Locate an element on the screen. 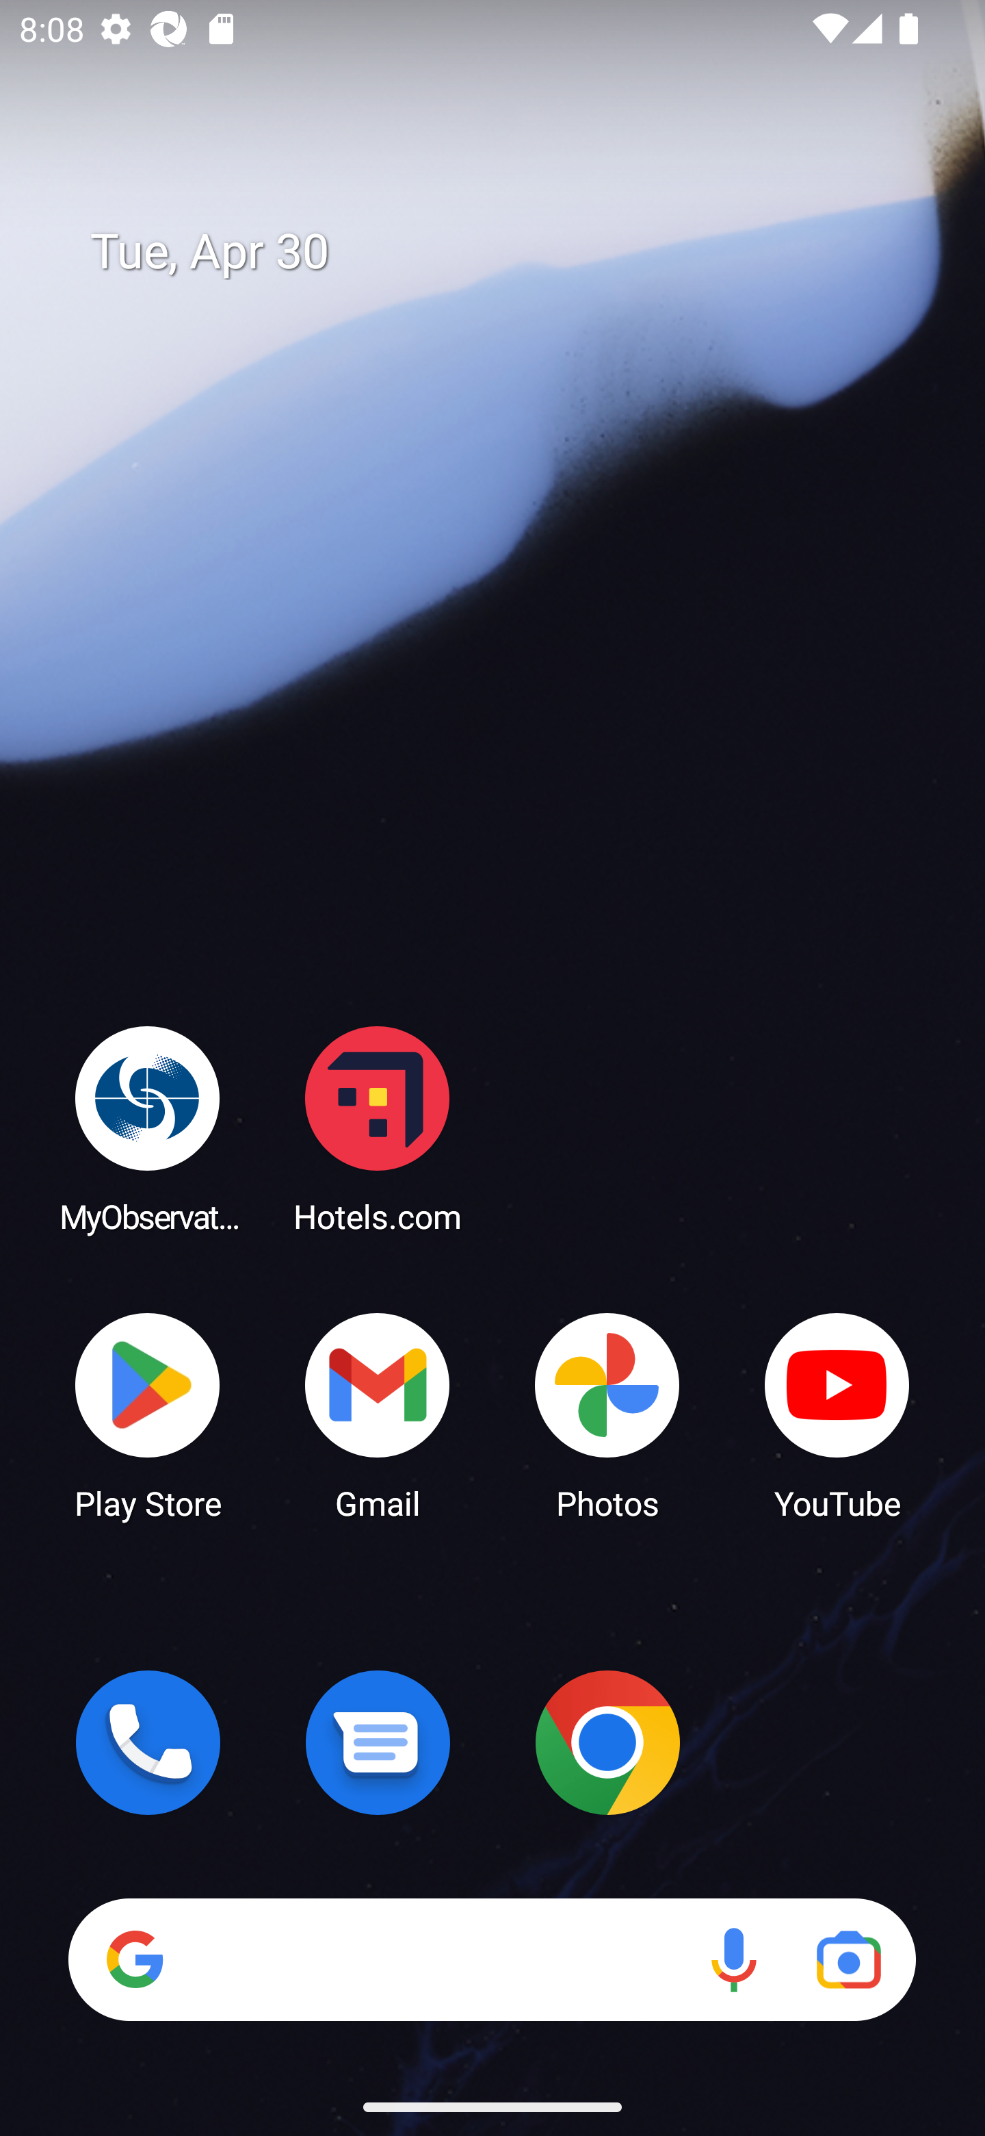  YouTube is located at coordinates (837, 1414).